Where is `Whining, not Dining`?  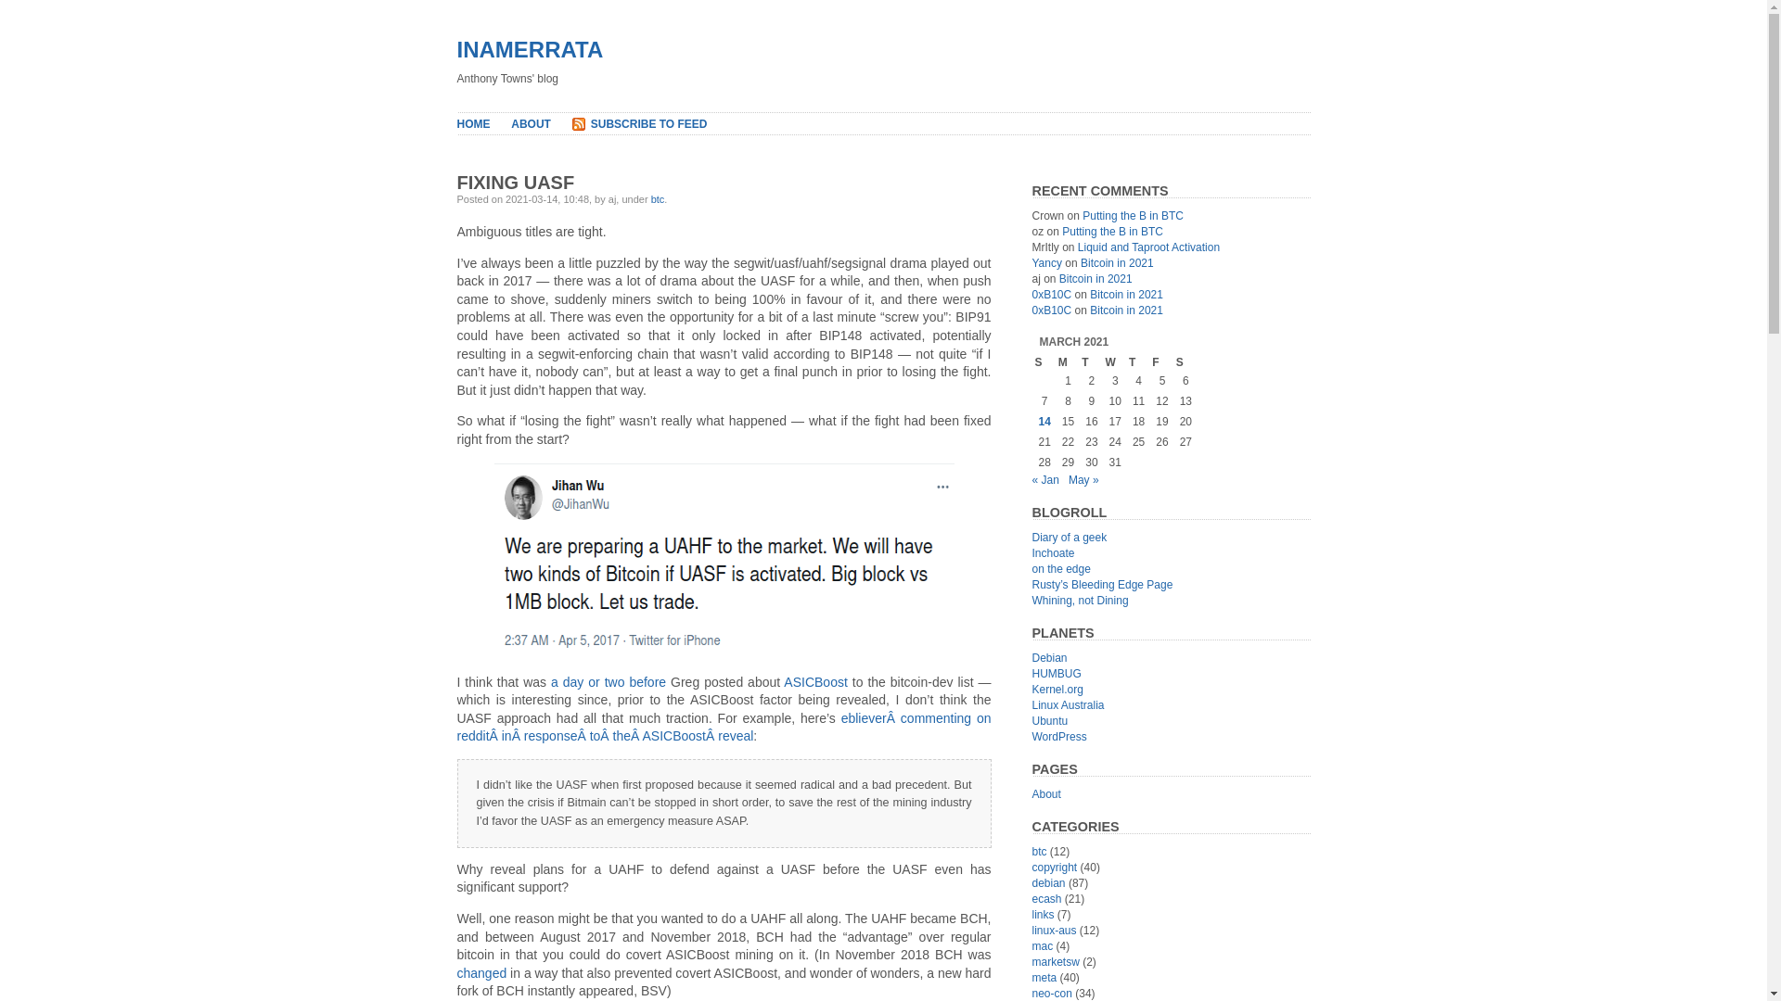
Whining, not Dining is located at coordinates (1080, 601).